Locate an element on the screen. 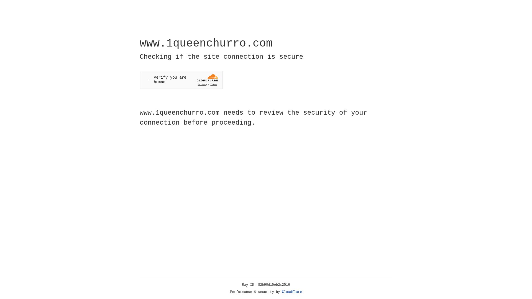 The image size is (532, 299). Cloudflare is located at coordinates (292, 292).